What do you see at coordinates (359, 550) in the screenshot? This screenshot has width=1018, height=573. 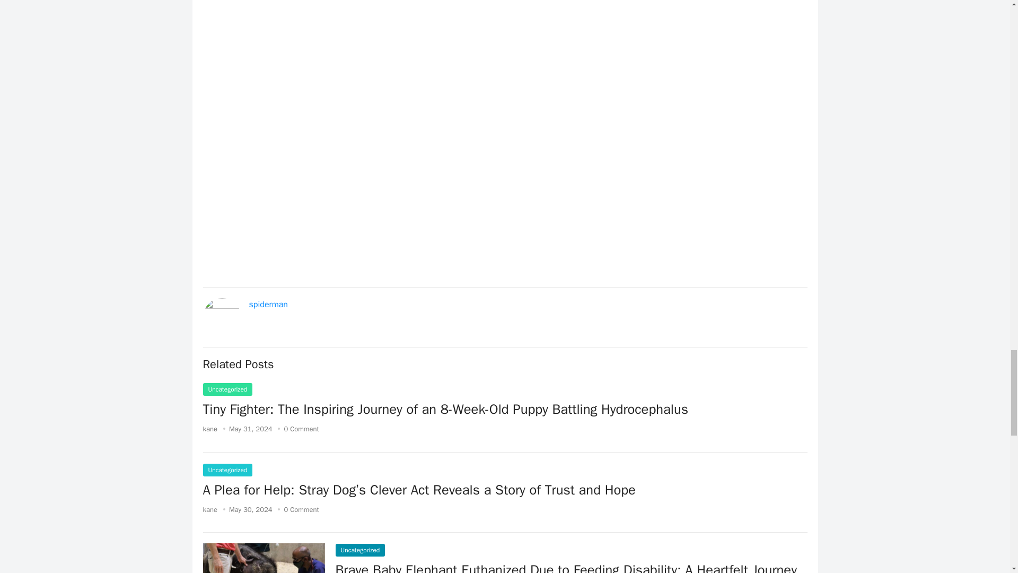 I see `Uncategorized` at bounding box center [359, 550].